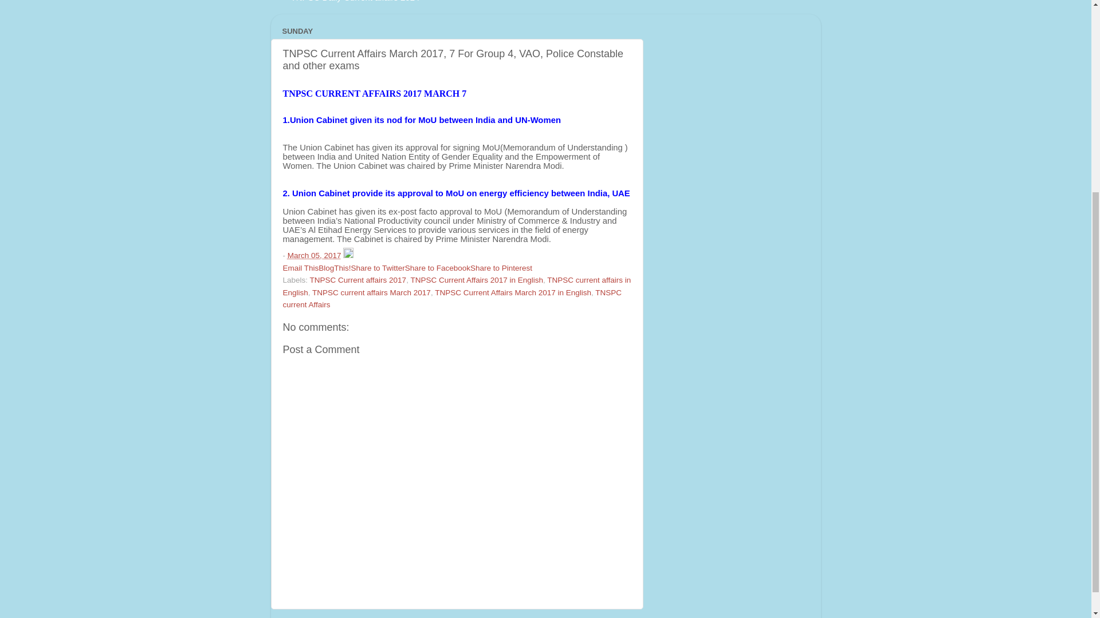 This screenshot has width=1100, height=618. Describe the element at coordinates (300, 268) in the screenshot. I see `Email This` at that location.